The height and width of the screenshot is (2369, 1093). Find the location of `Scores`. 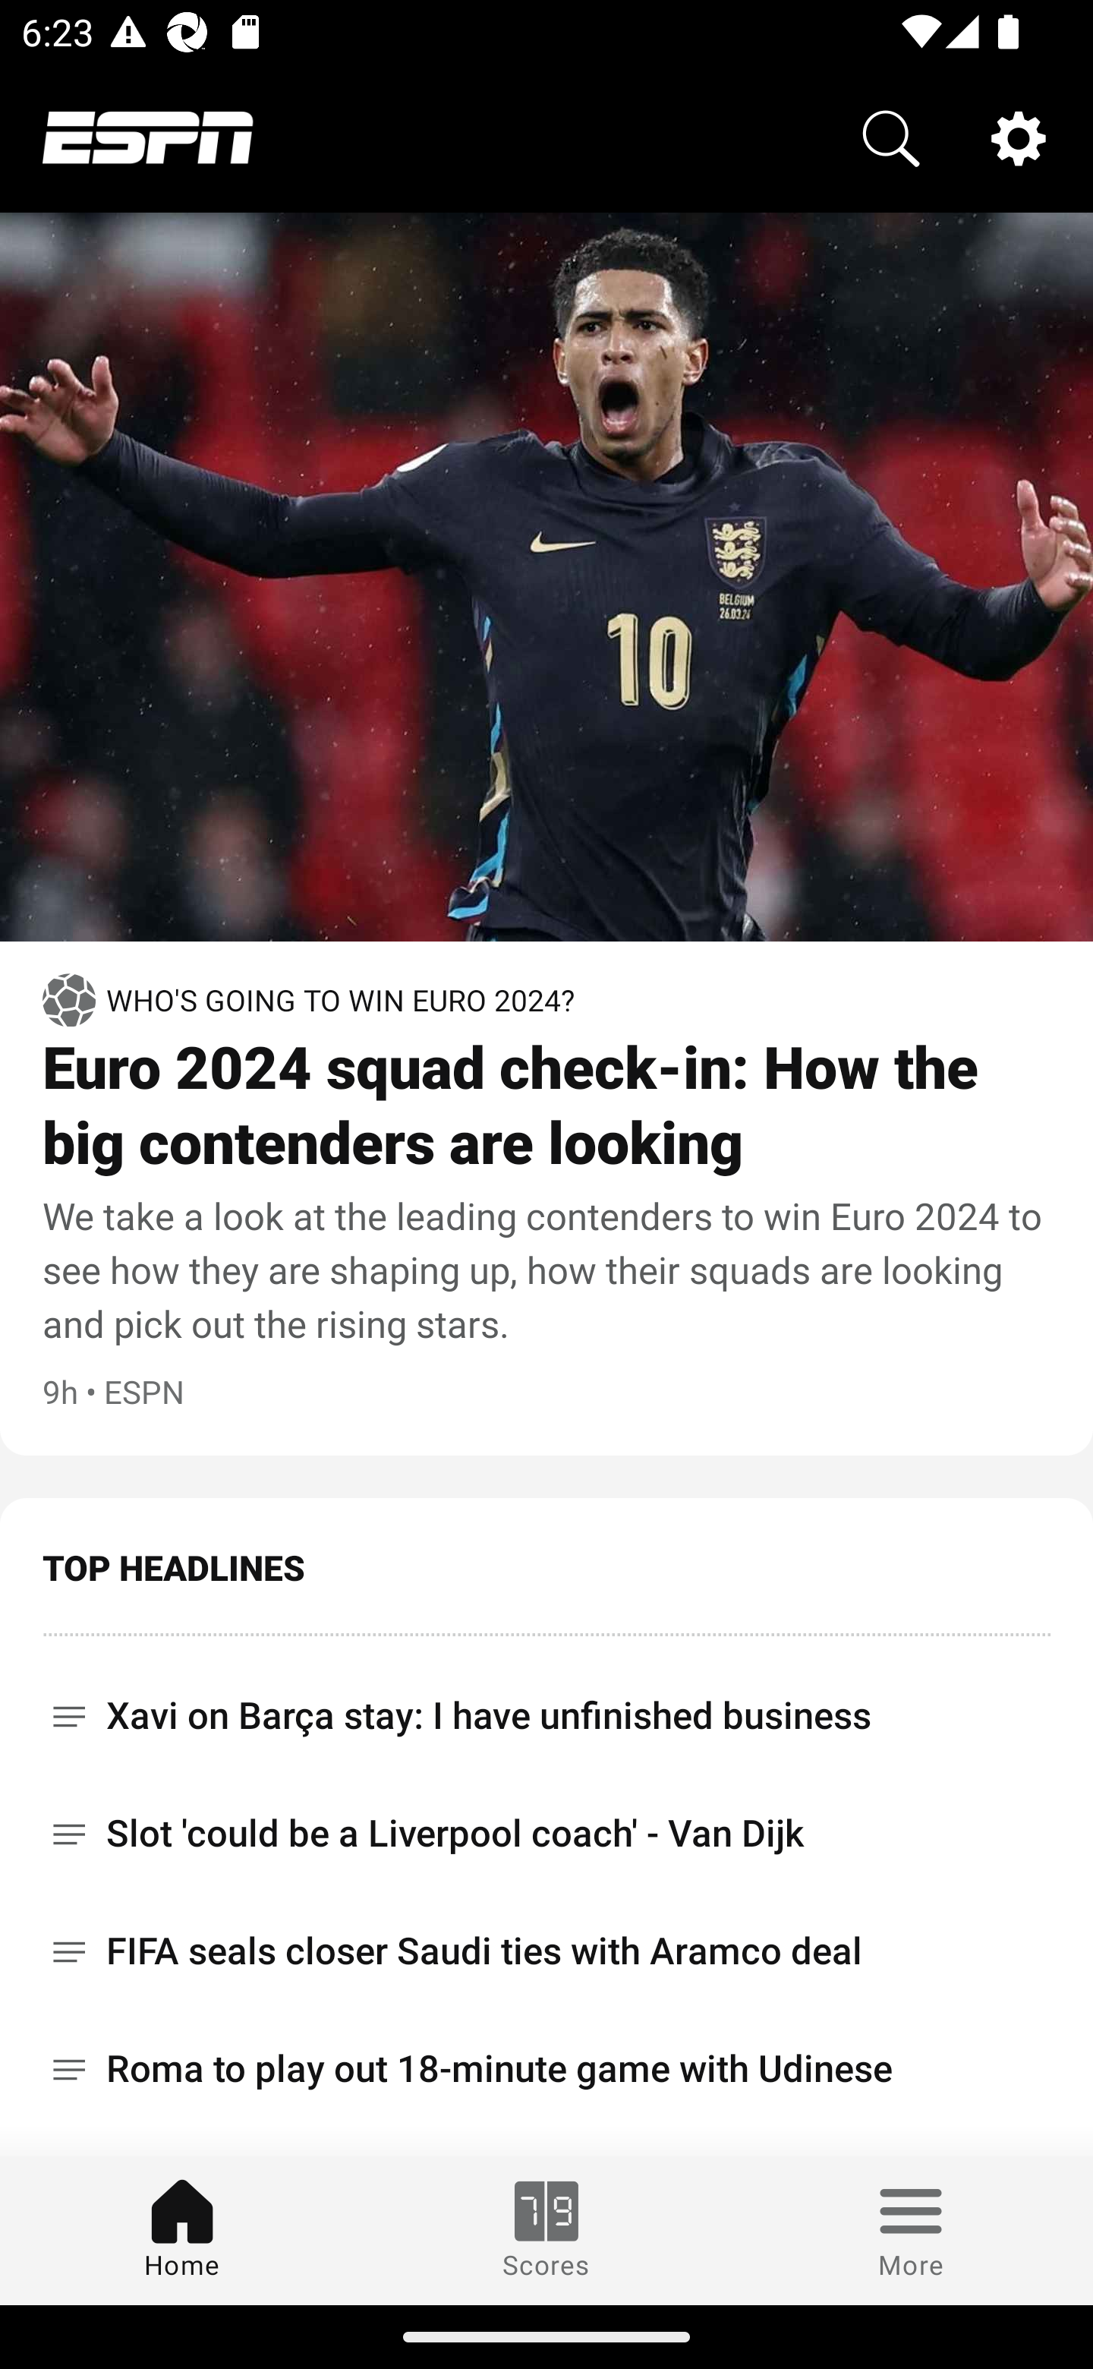

Scores is located at coordinates (546, 2230).